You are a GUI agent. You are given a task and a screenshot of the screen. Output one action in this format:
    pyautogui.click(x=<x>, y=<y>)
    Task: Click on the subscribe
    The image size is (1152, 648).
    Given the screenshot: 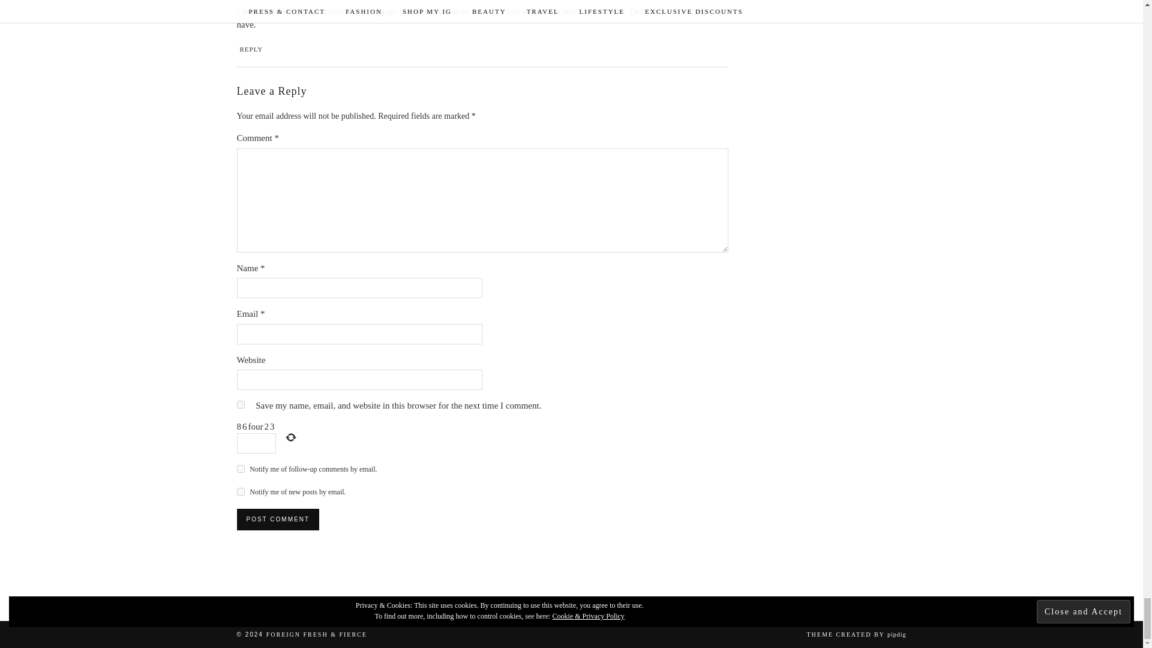 What is the action you would take?
    pyautogui.click(x=240, y=492)
    